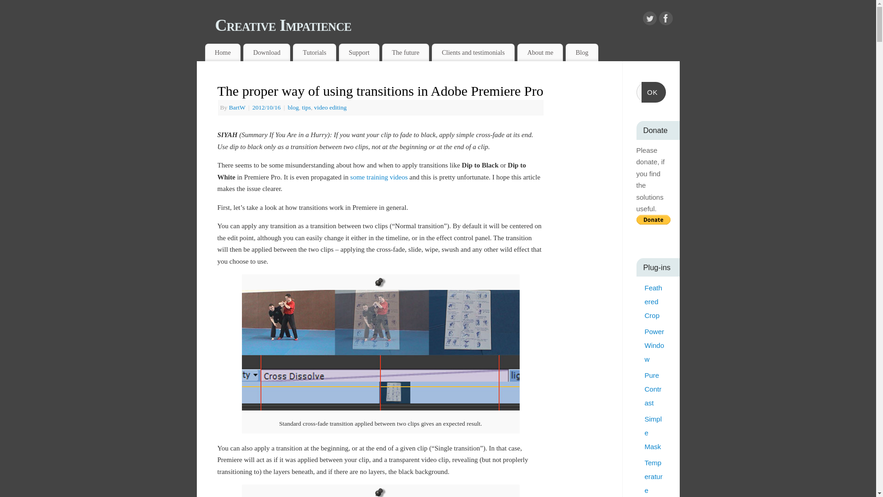 This screenshot has height=497, width=883. Describe the element at coordinates (359, 52) in the screenshot. I see `Support` at that location.